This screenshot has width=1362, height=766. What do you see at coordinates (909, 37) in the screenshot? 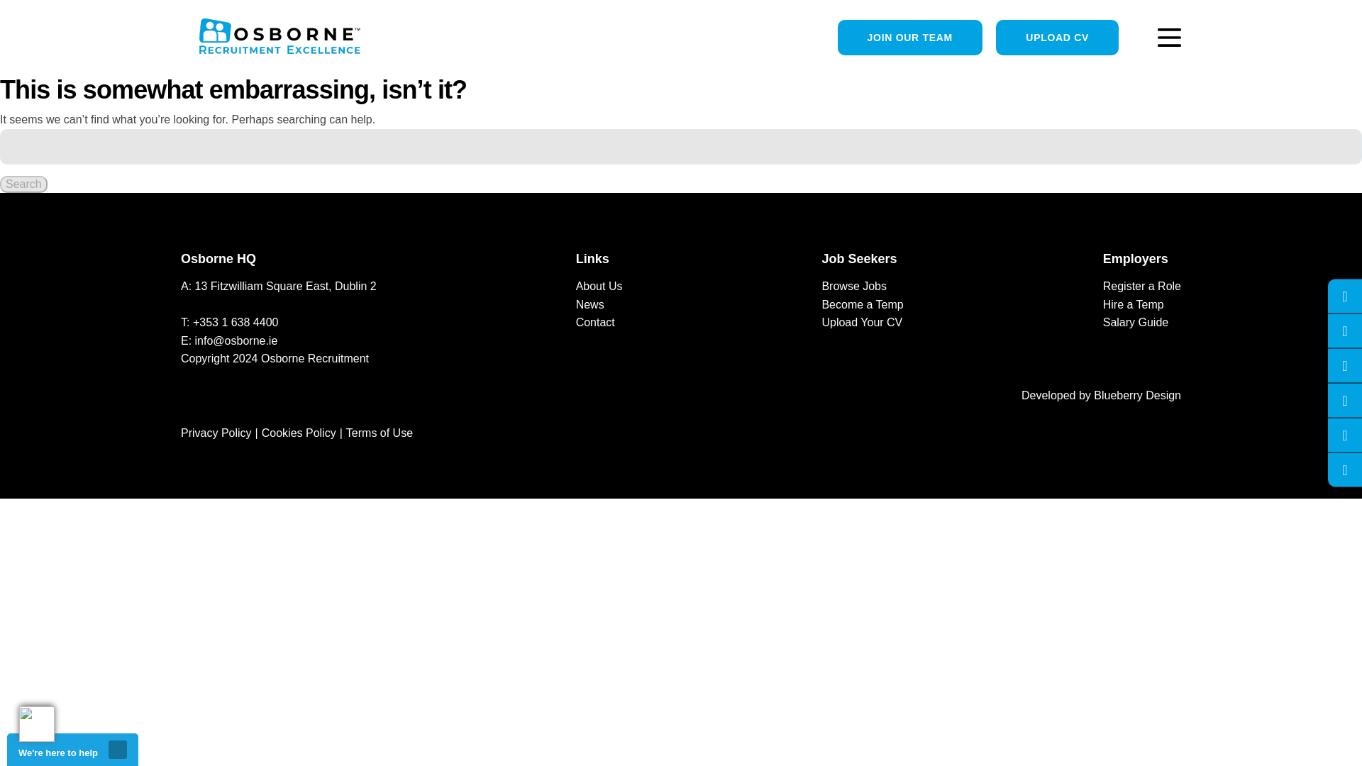
I see `JOIN OUR TEAM` at bounding box center [909, 37].